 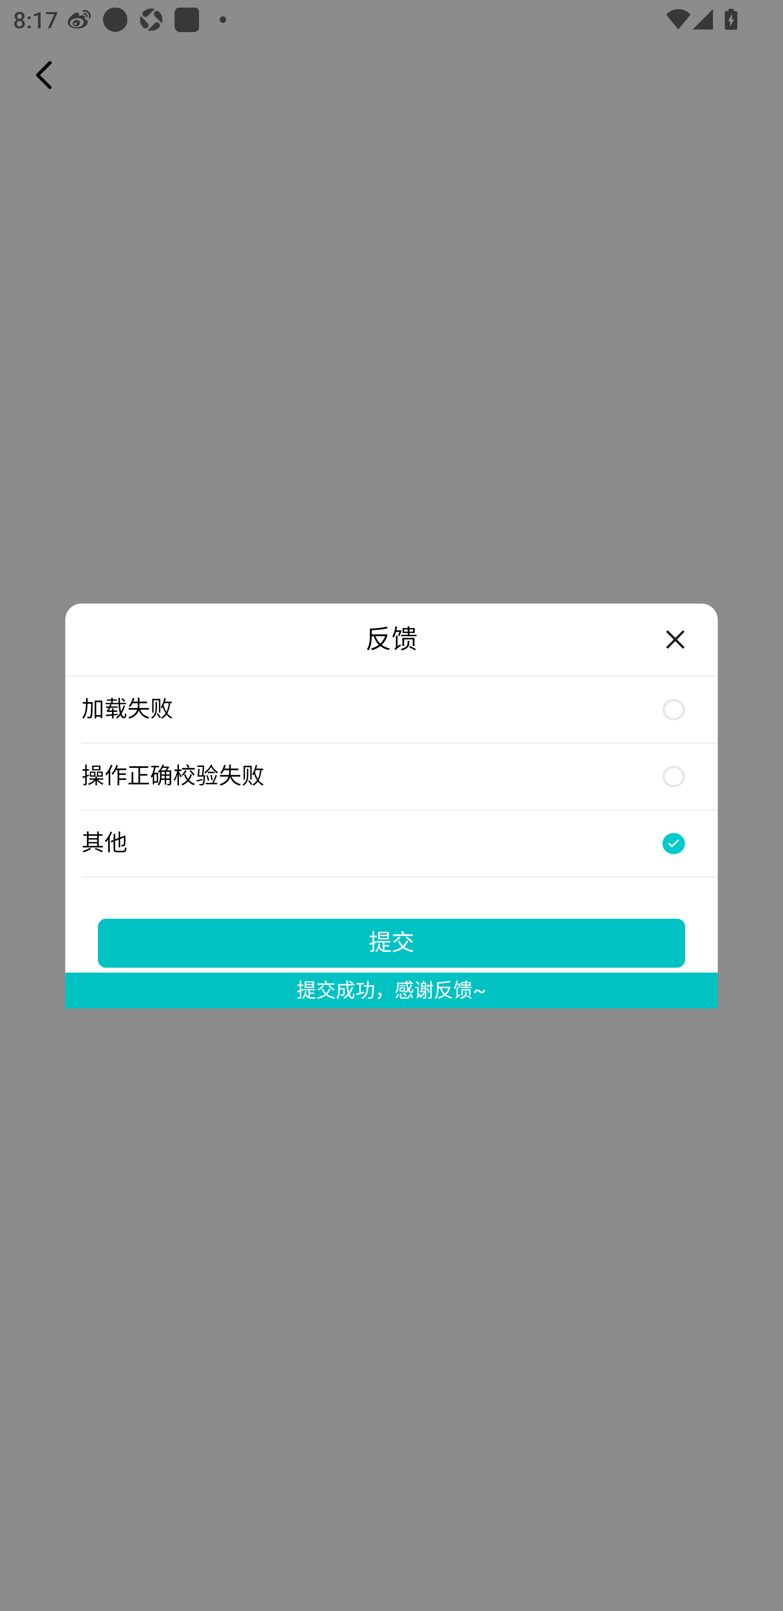 I want to click on 提交, so click(x=391, y=943).